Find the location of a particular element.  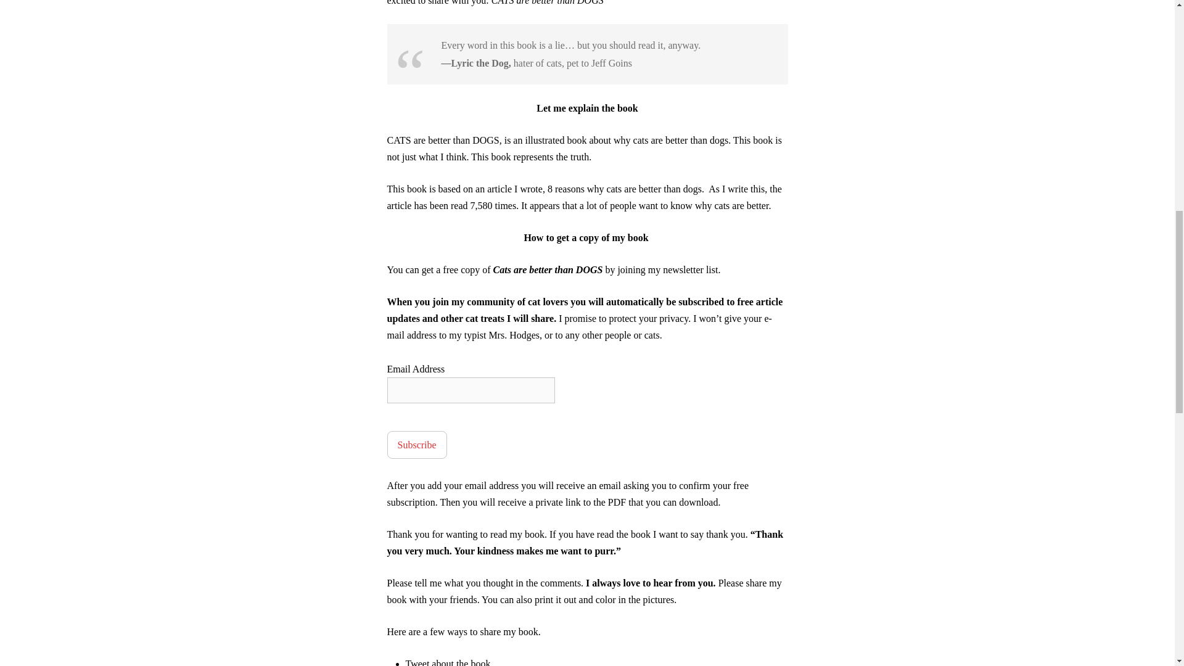

8 reasons why cats are better than dogs.  is located at coordinates (627, 189).